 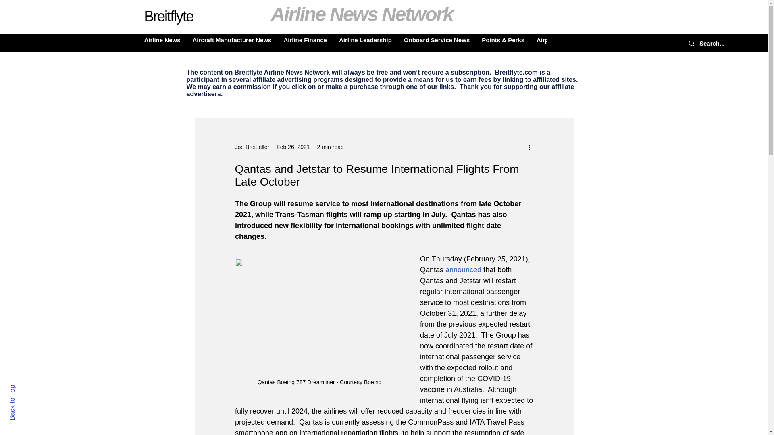 What do you see at coordinates (169, 16) in the screenshot?
I see `Breitflyte` at bounding box center [169, 16].